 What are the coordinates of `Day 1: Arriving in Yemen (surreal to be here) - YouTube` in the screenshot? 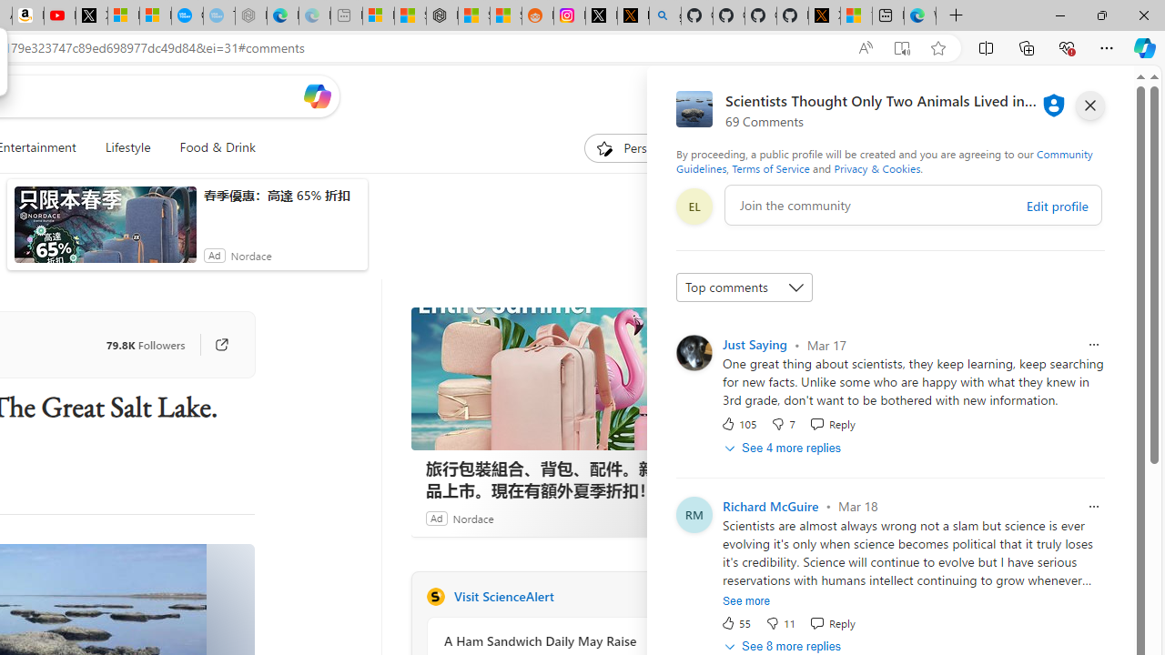 It's located at (60, 16).